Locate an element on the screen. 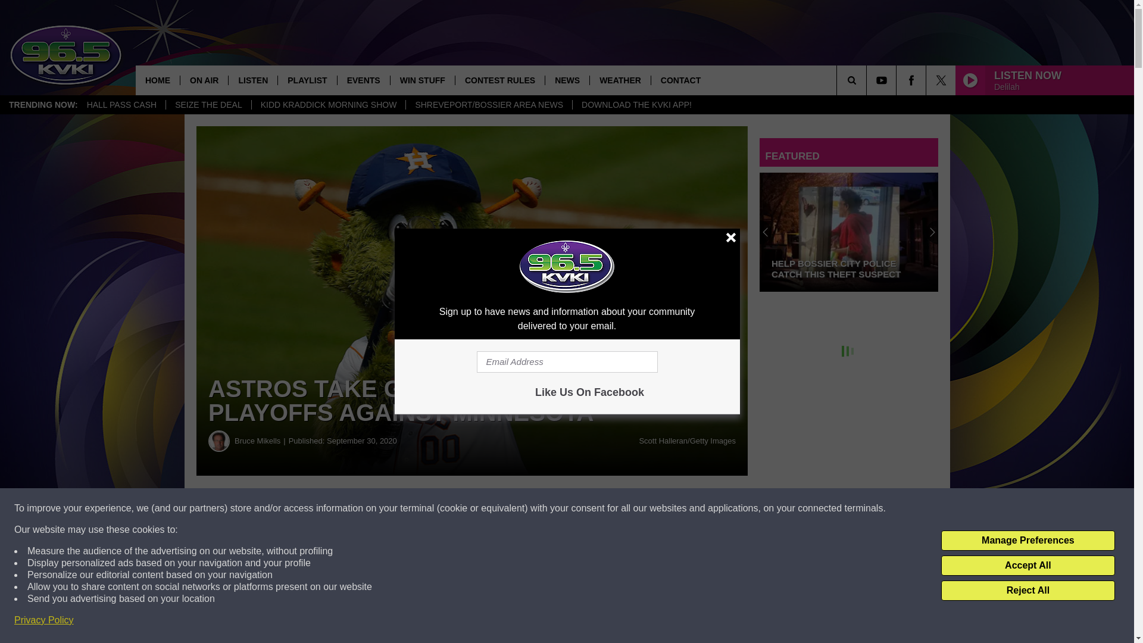 This screenshot has width=1143, height=643. Share on Twitter is located at coordinates (582, 508).